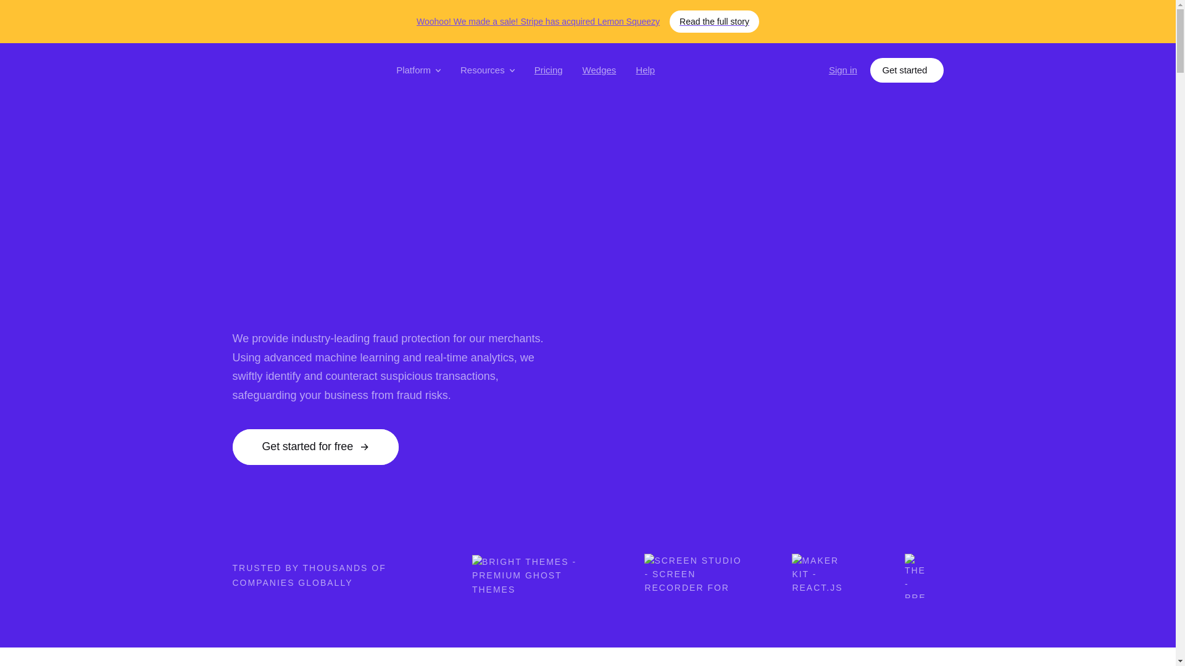 This screenshot has width=1185, height=666. Describe the element at coordinates (315, 446) in the screenshot. I see `Get started for free` at that location.